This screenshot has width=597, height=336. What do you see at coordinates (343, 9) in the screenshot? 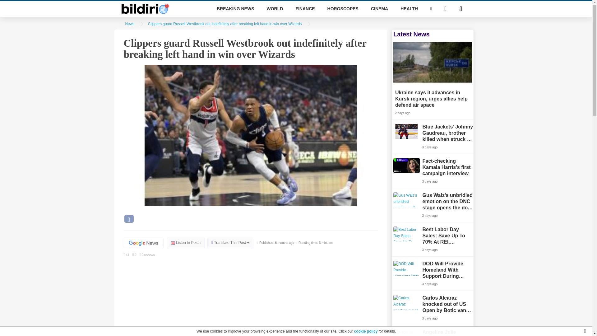
I see `HOROSCOPES` at bounding box center [343, 9].